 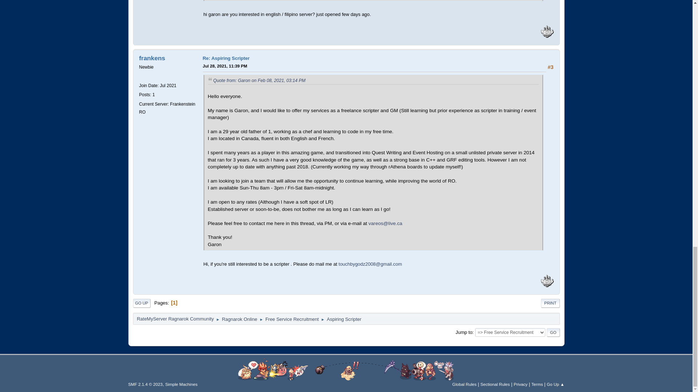 I want to click on License, so click(x=145, y=384).